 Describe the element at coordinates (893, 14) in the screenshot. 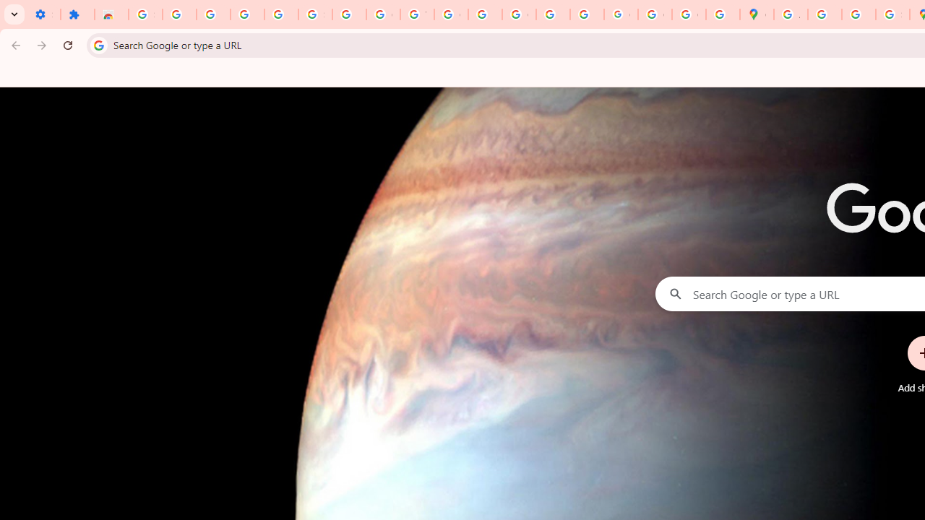

I see `Safety in Our Products - Google Safety Center` at that location.